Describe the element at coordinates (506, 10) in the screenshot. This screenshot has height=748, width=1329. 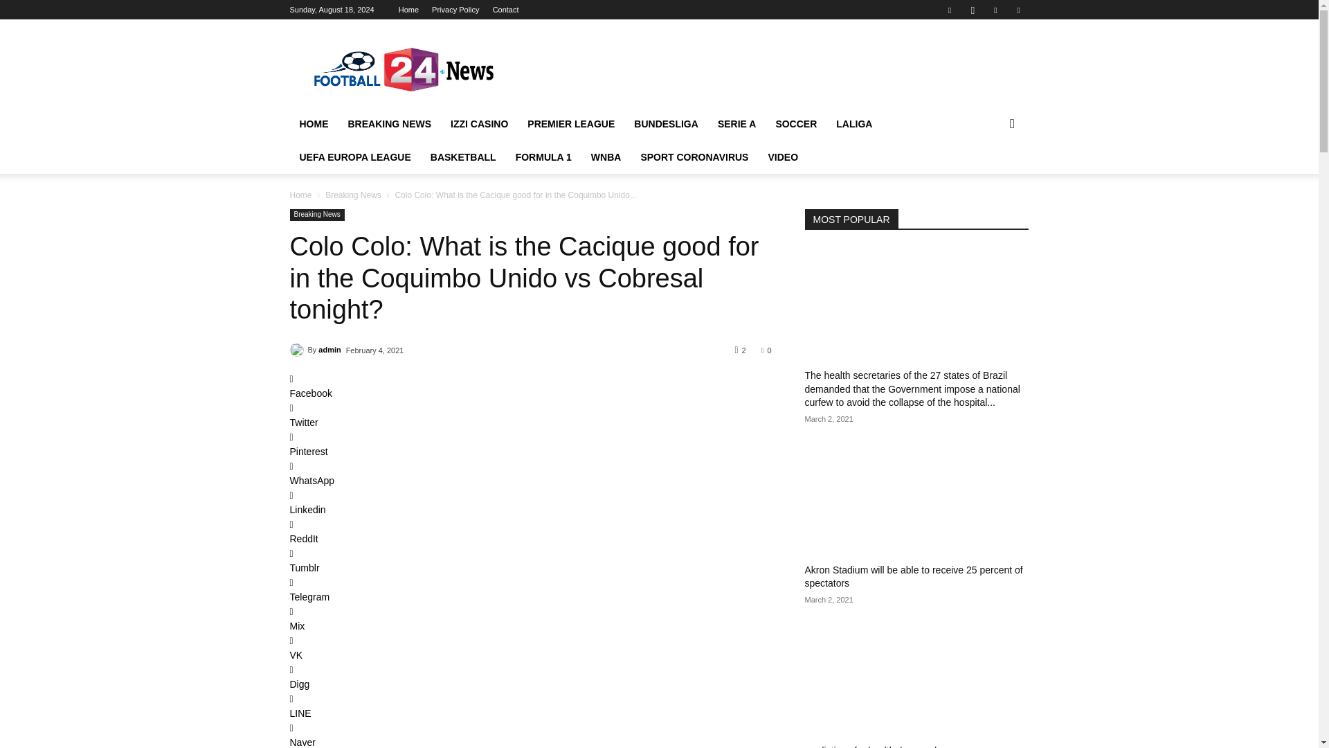
I see `Contact` at that location.